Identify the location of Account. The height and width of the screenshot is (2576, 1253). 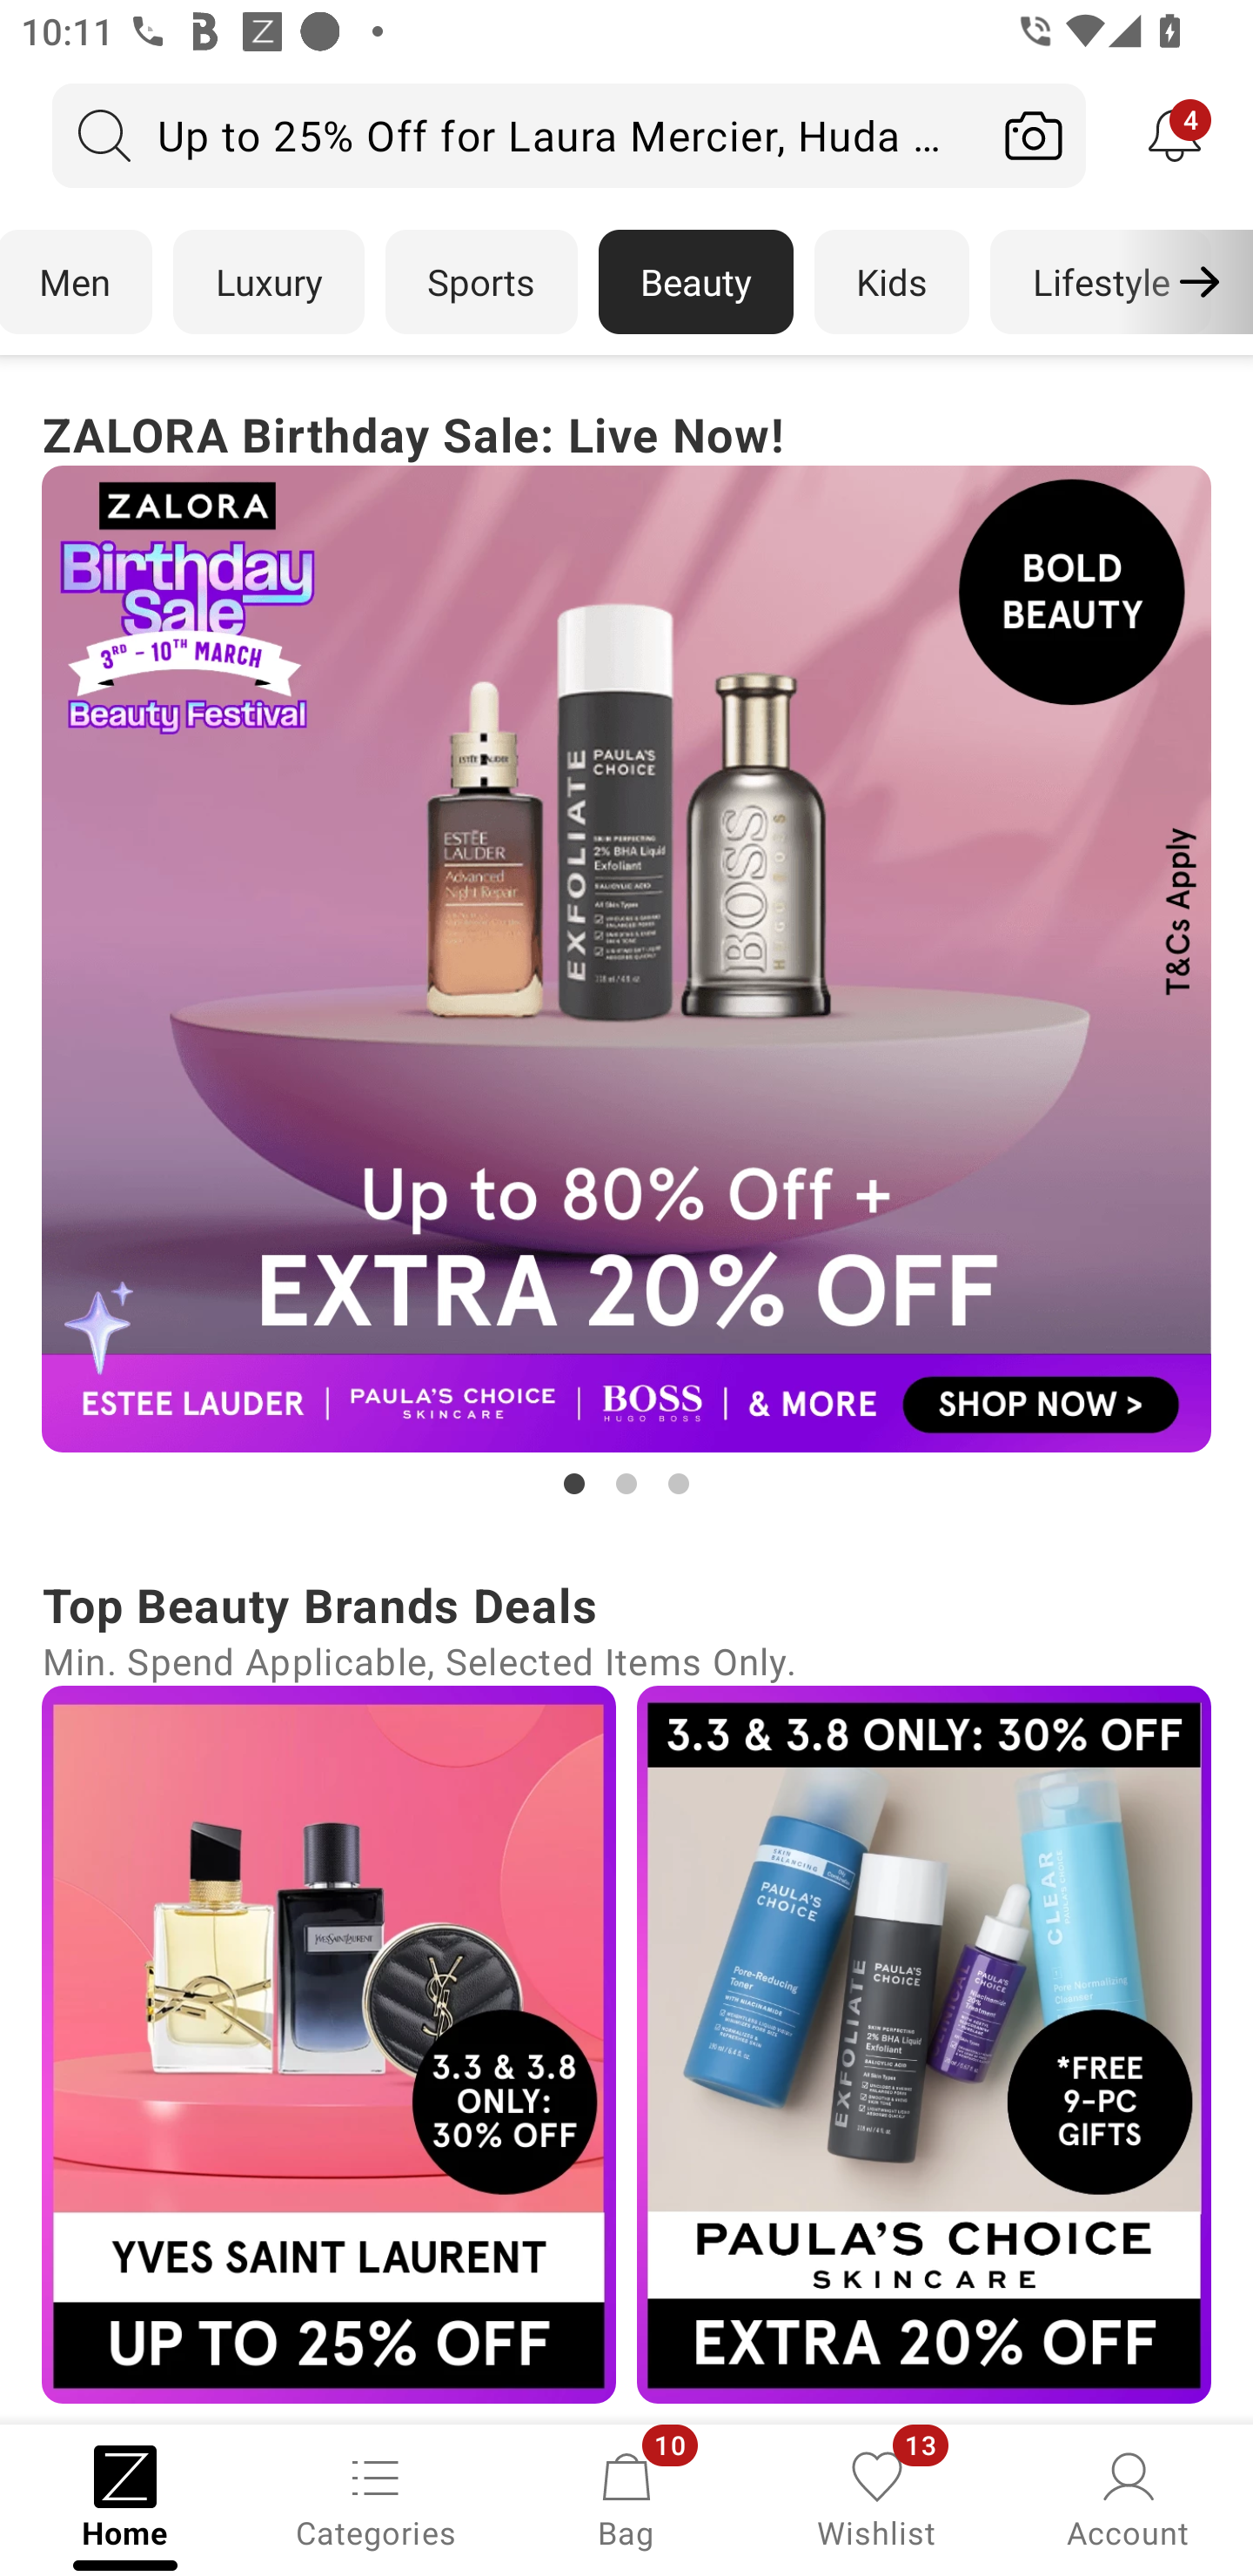
(1128, 2498).